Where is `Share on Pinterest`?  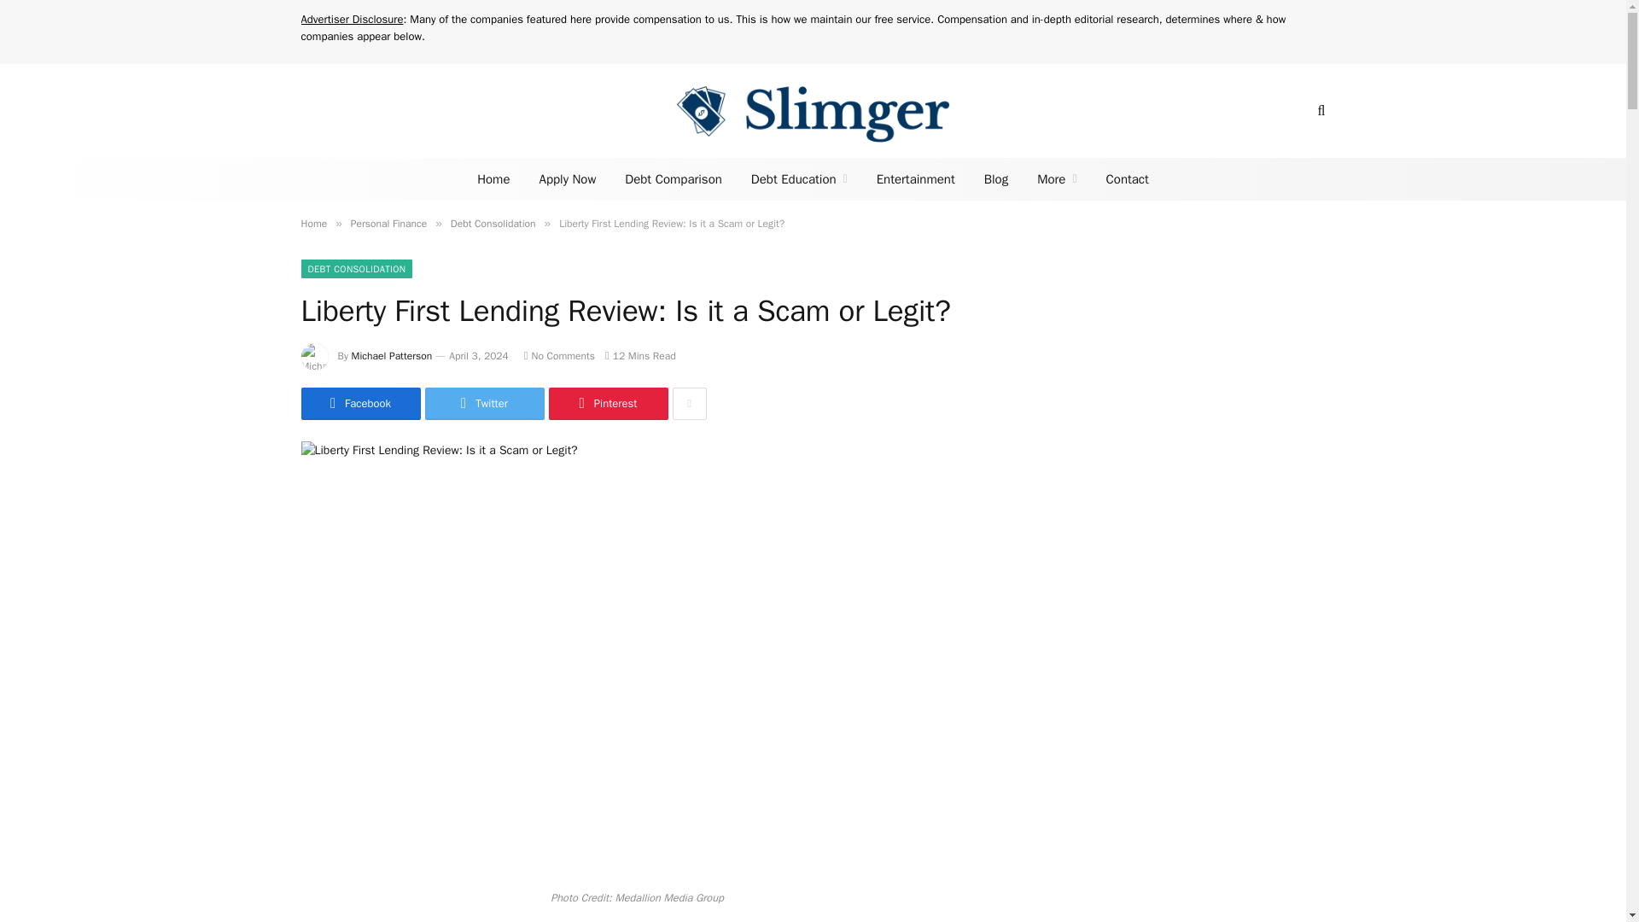
Share on Pinterest is located at coordinates (607, 403).